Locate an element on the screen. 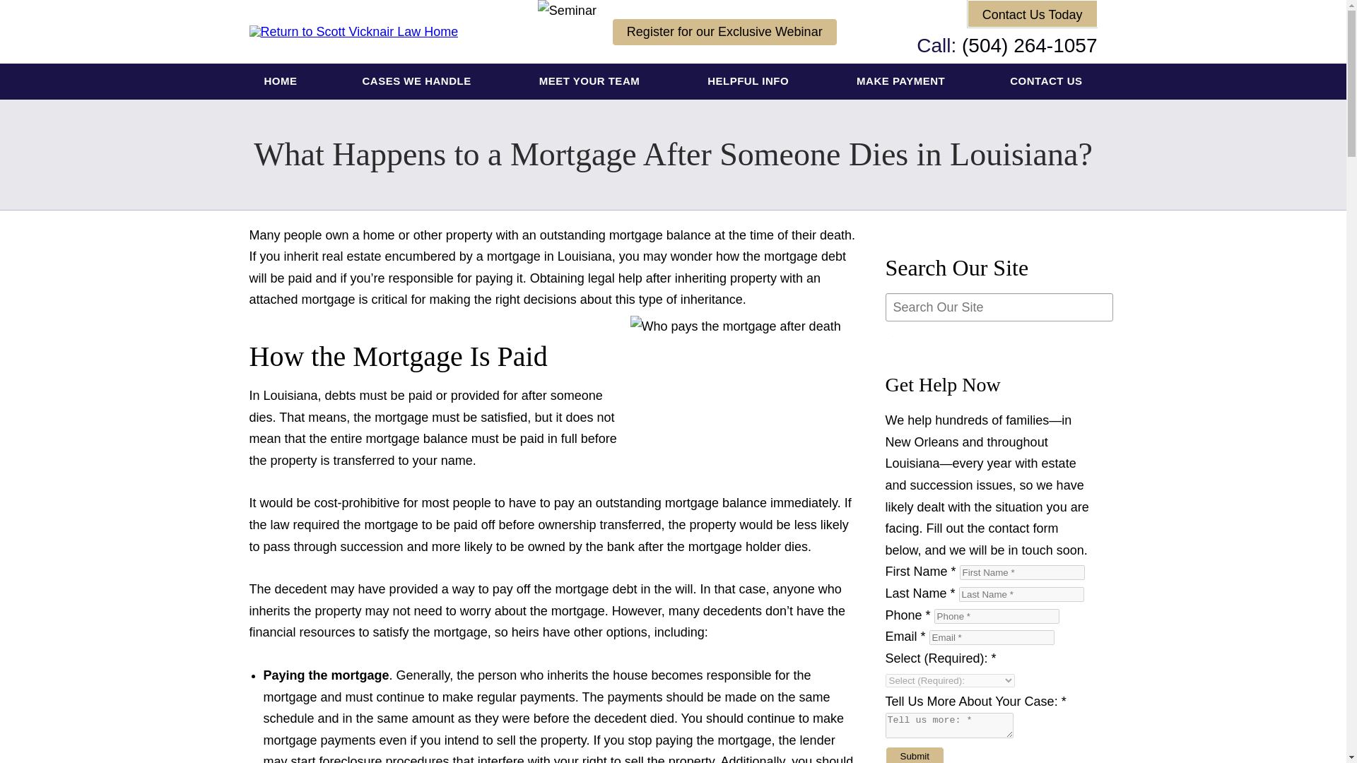  MAKE PAYMENT is located at coordinates (900, 81).